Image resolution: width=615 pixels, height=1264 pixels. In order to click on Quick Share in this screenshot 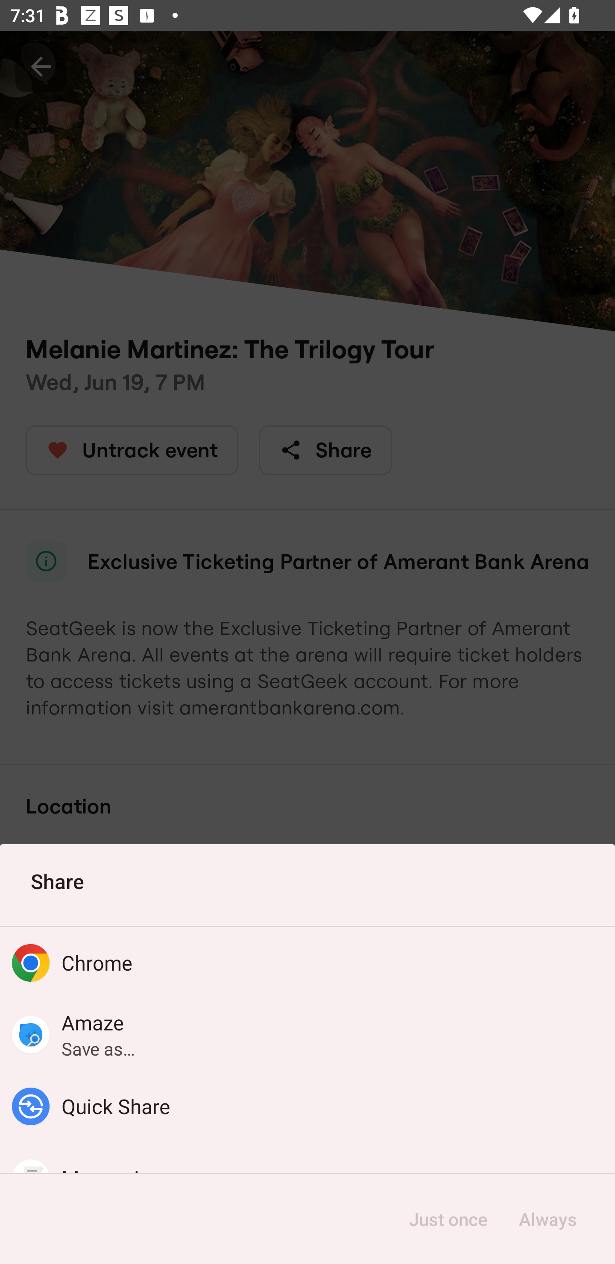, I will do `click(307, 1106)`.